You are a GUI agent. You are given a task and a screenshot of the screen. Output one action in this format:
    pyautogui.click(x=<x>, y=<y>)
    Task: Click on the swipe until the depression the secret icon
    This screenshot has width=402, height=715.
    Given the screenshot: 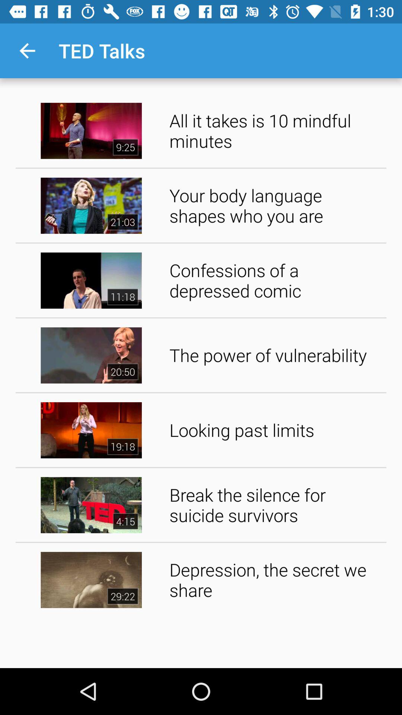 What is the action you would take?
    pyautogui.click(x=275, y=579)
    